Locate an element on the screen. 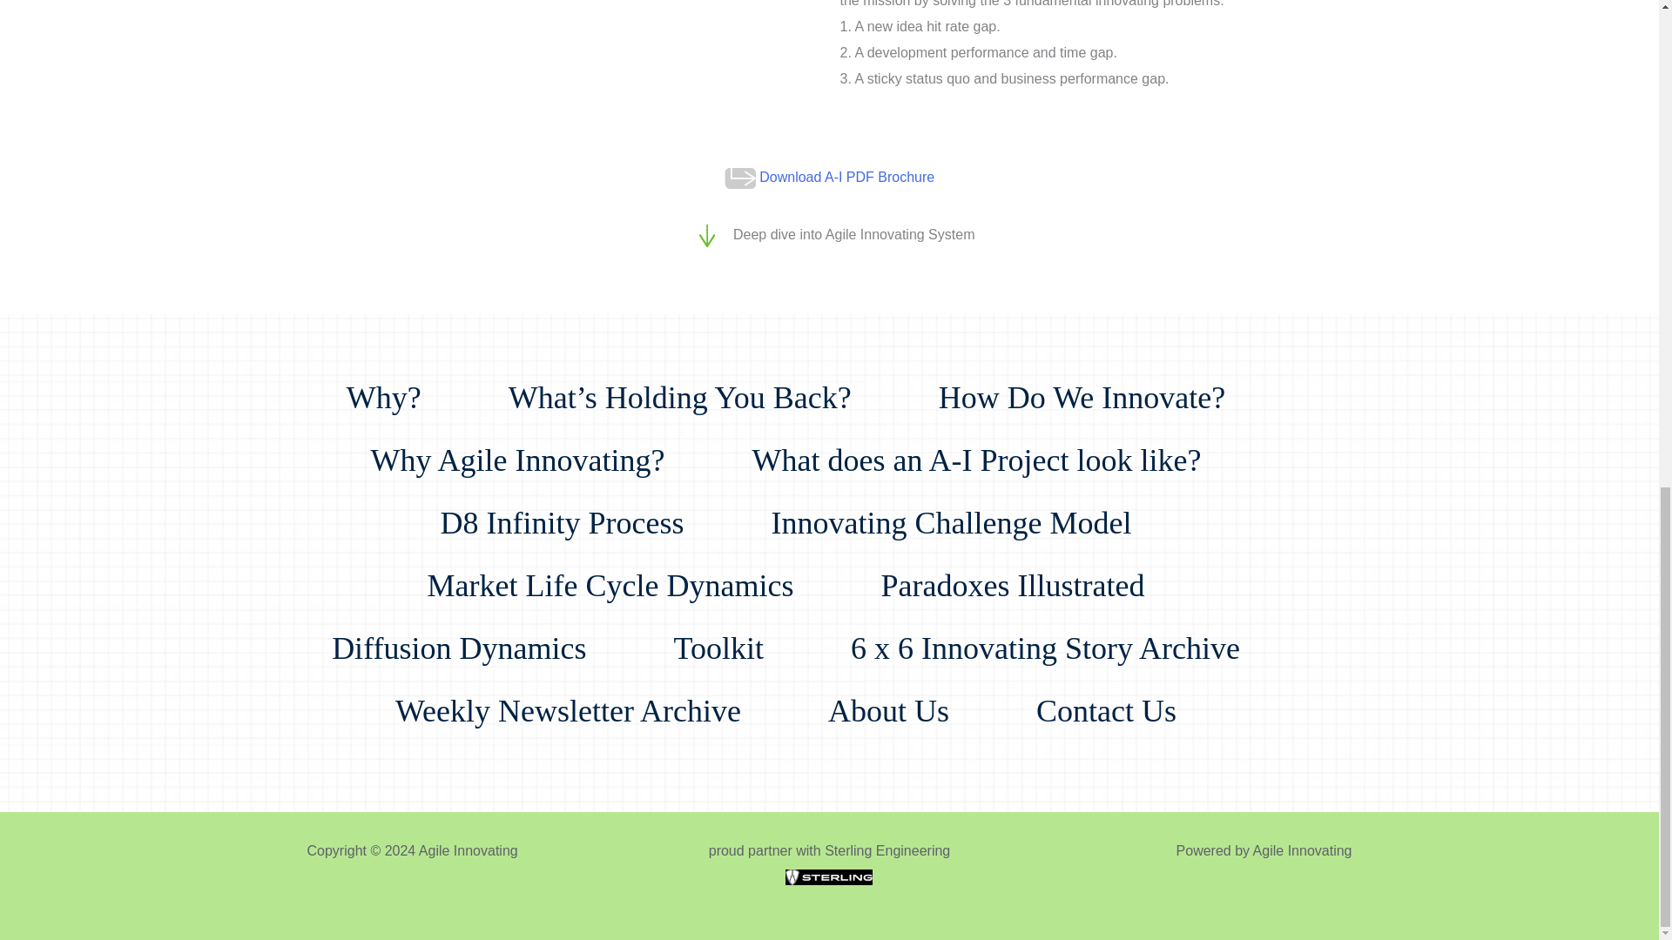 The image size is (1672, 940). D8 Infinity Process is located at coordinates (580, 505).